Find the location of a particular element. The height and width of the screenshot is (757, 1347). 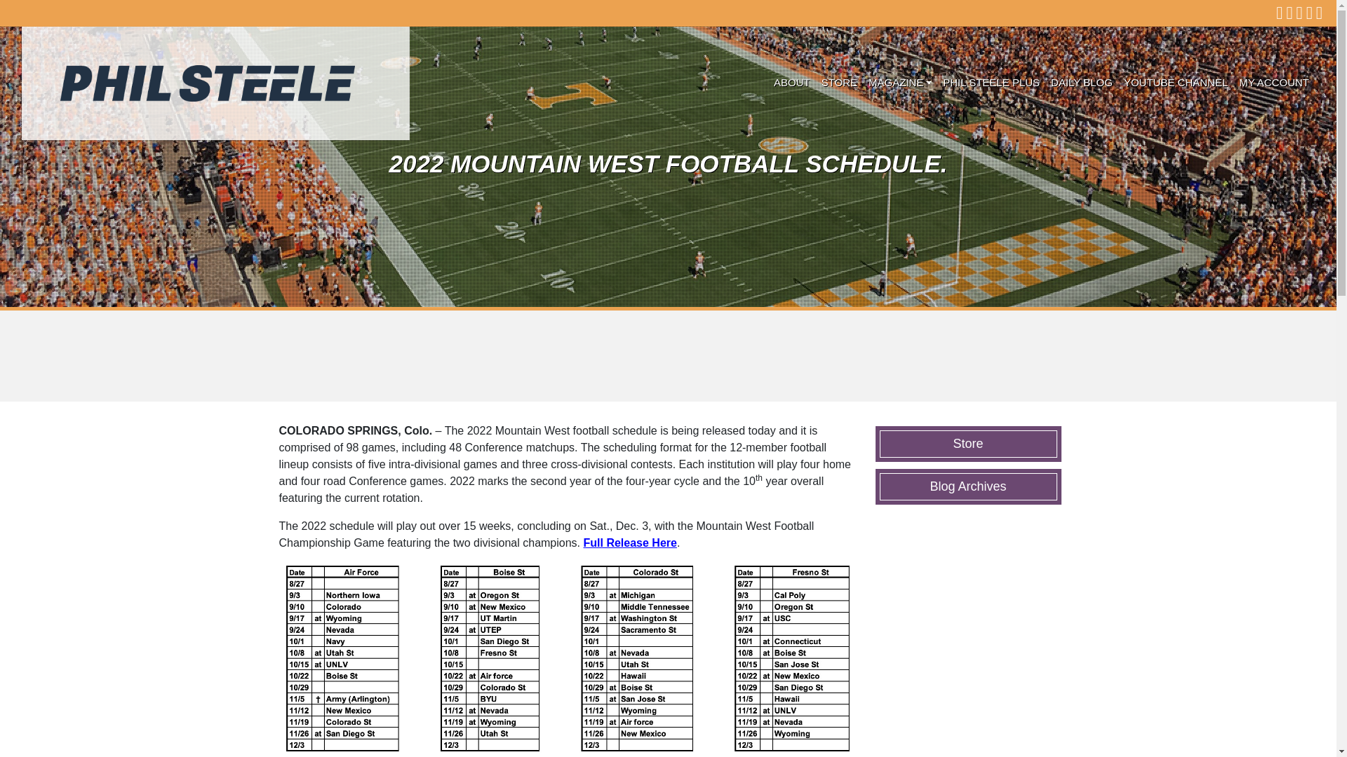

STORE is located at coordinates (839, 83).